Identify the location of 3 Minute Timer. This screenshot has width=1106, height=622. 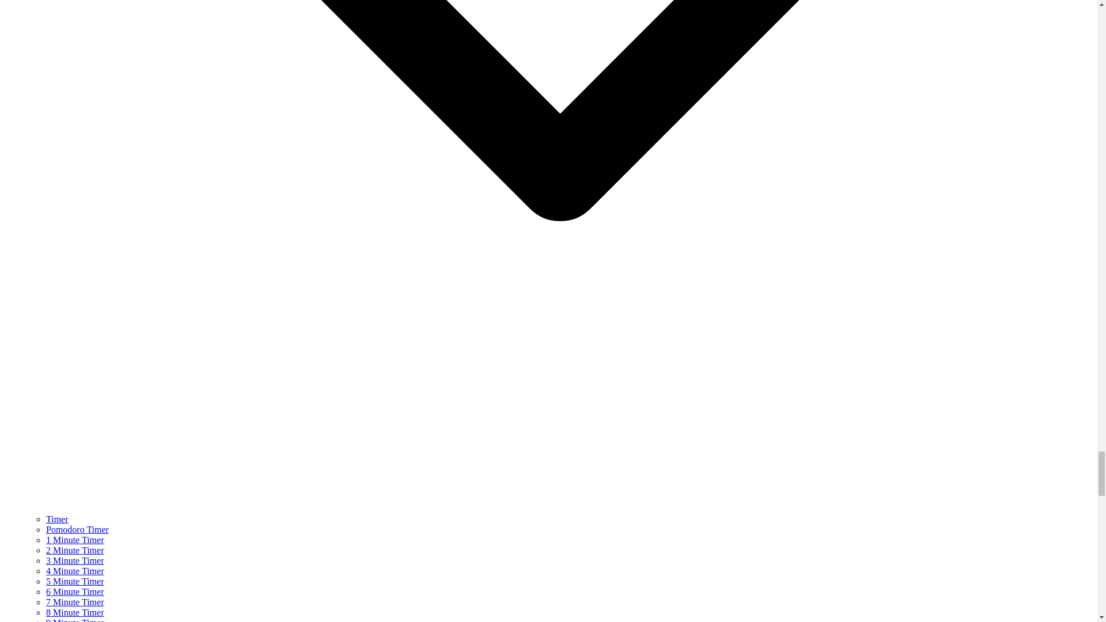
(75, 560).